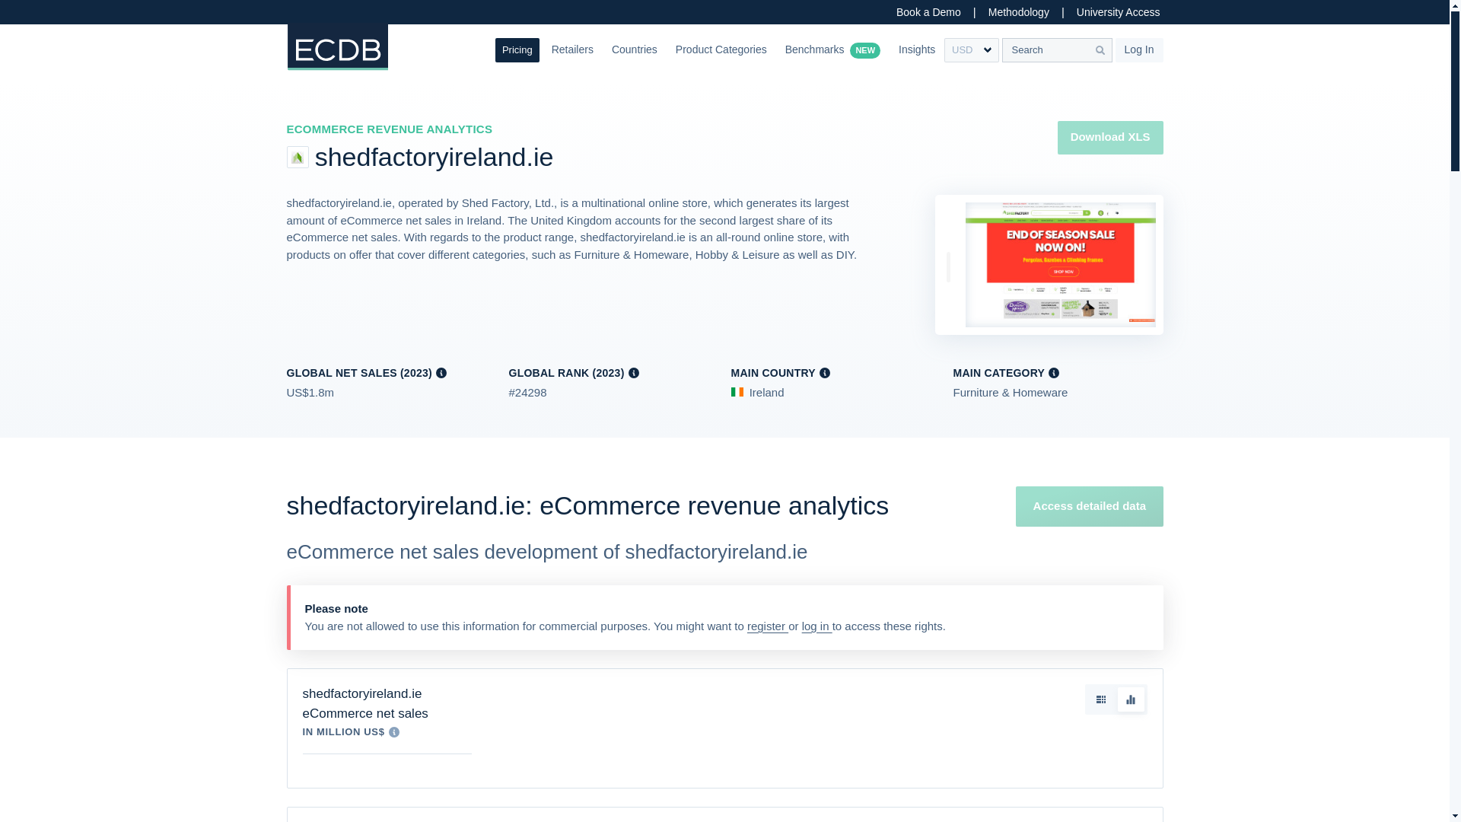 This screenshot has width=1461, height=822. Describe the element at coordinates (1089, 507) in the screenshot. I see `Access detailed data` at that location.